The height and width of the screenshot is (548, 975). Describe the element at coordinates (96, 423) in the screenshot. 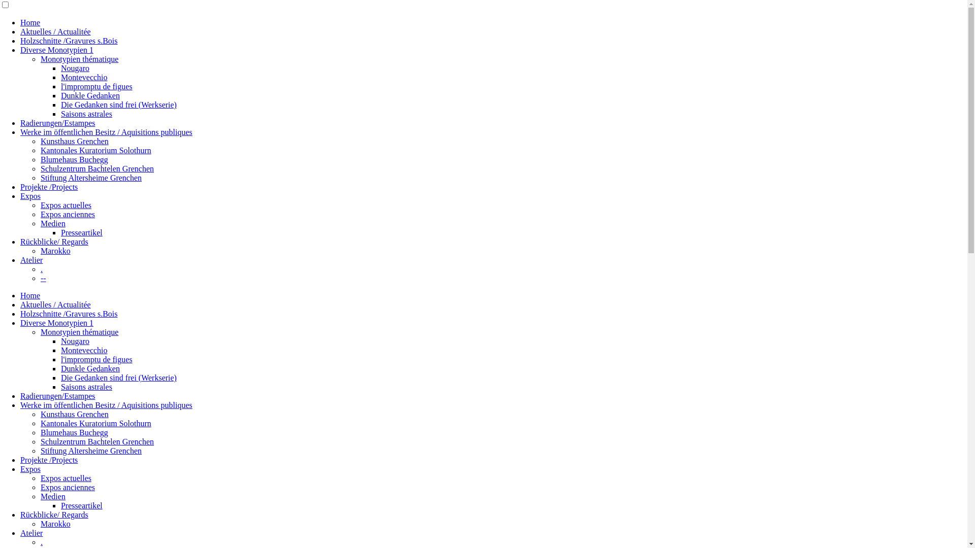

I see `Kantonales Kuratorium Solothurn` at that location.